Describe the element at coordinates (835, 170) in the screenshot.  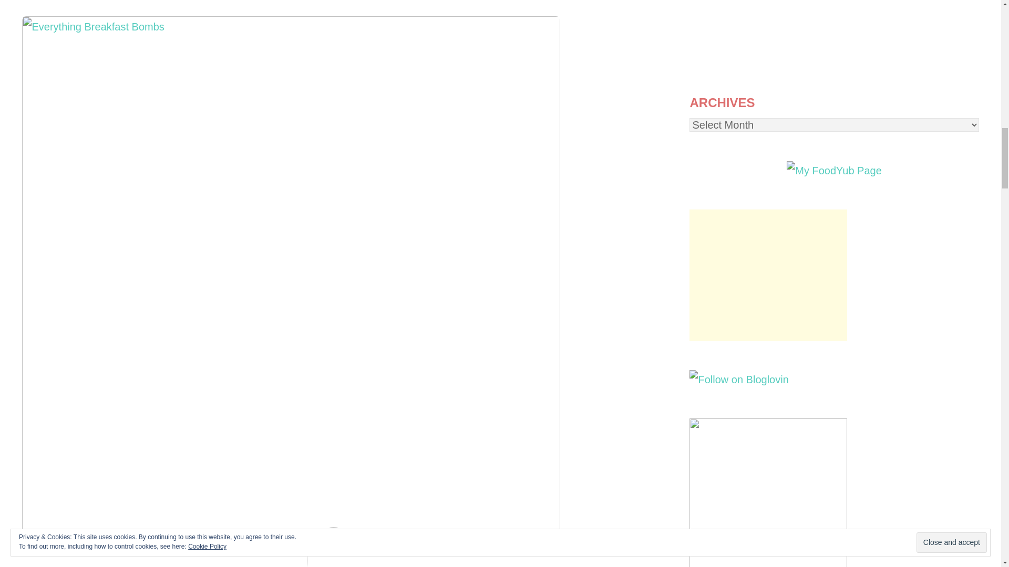
I see `My FoodYub Page` at that location.